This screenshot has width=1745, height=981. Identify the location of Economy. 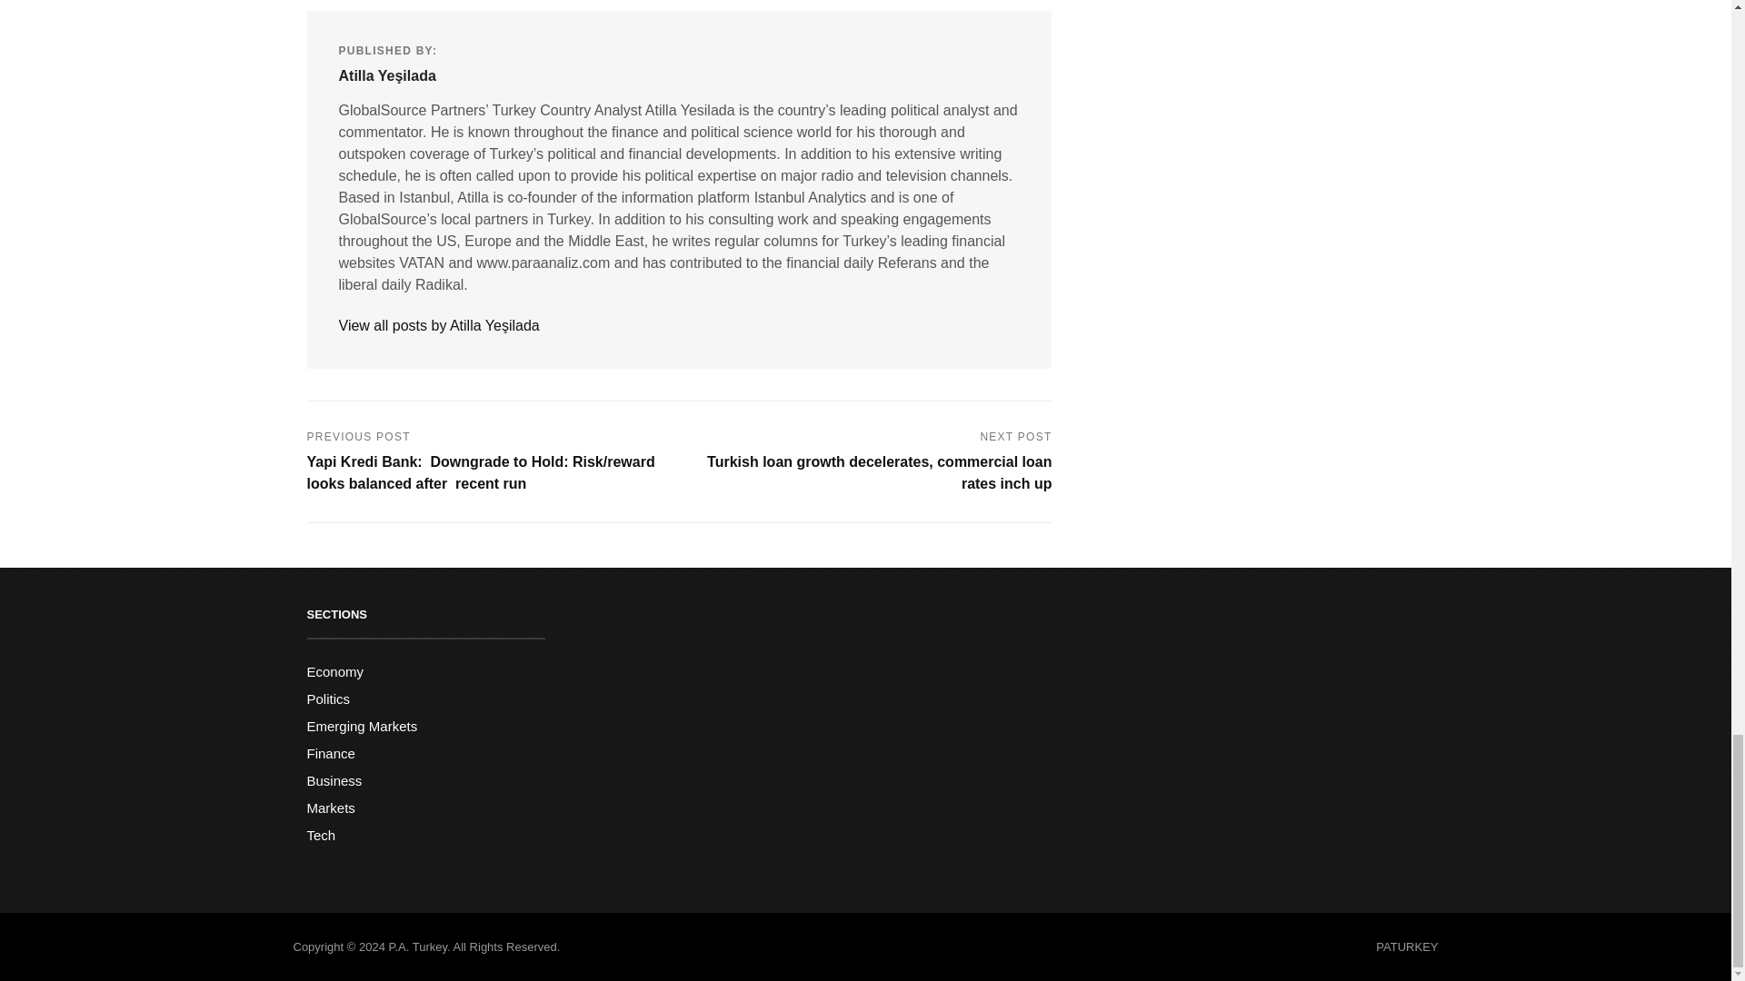
(335, 672).